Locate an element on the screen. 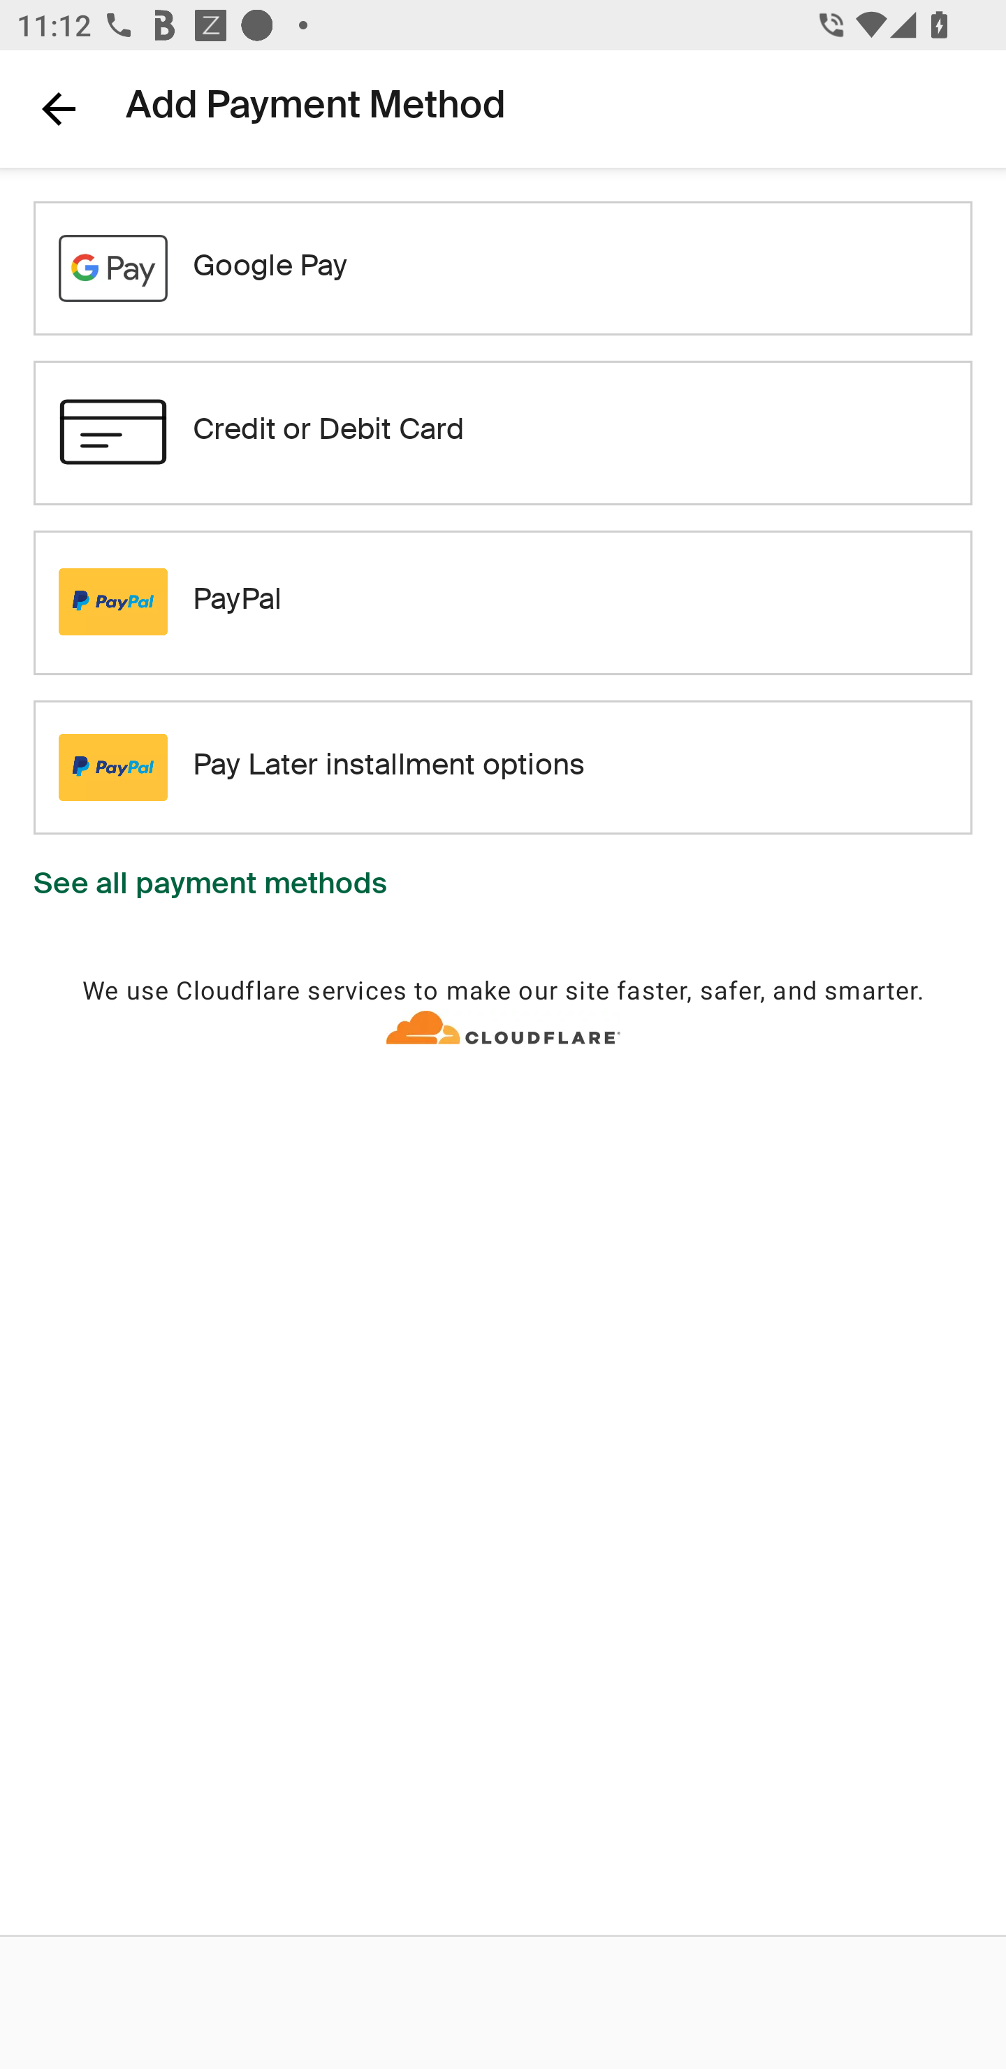 The image size is (1006, 2069). Credit or Debit Card is located at coordinates (503, 432).